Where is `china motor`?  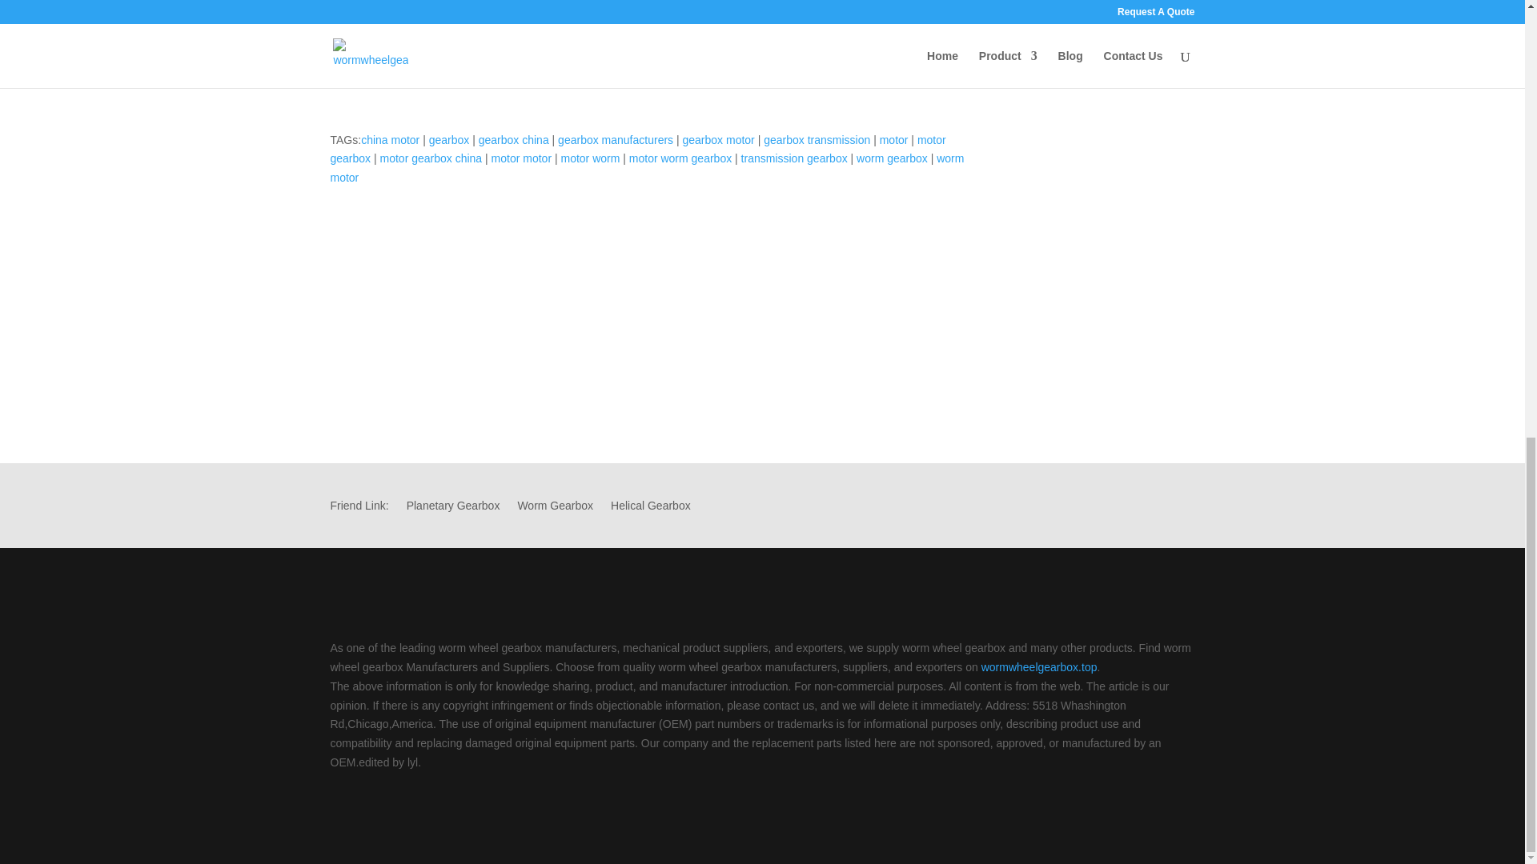 china motor is located at coordinates (391, 139).